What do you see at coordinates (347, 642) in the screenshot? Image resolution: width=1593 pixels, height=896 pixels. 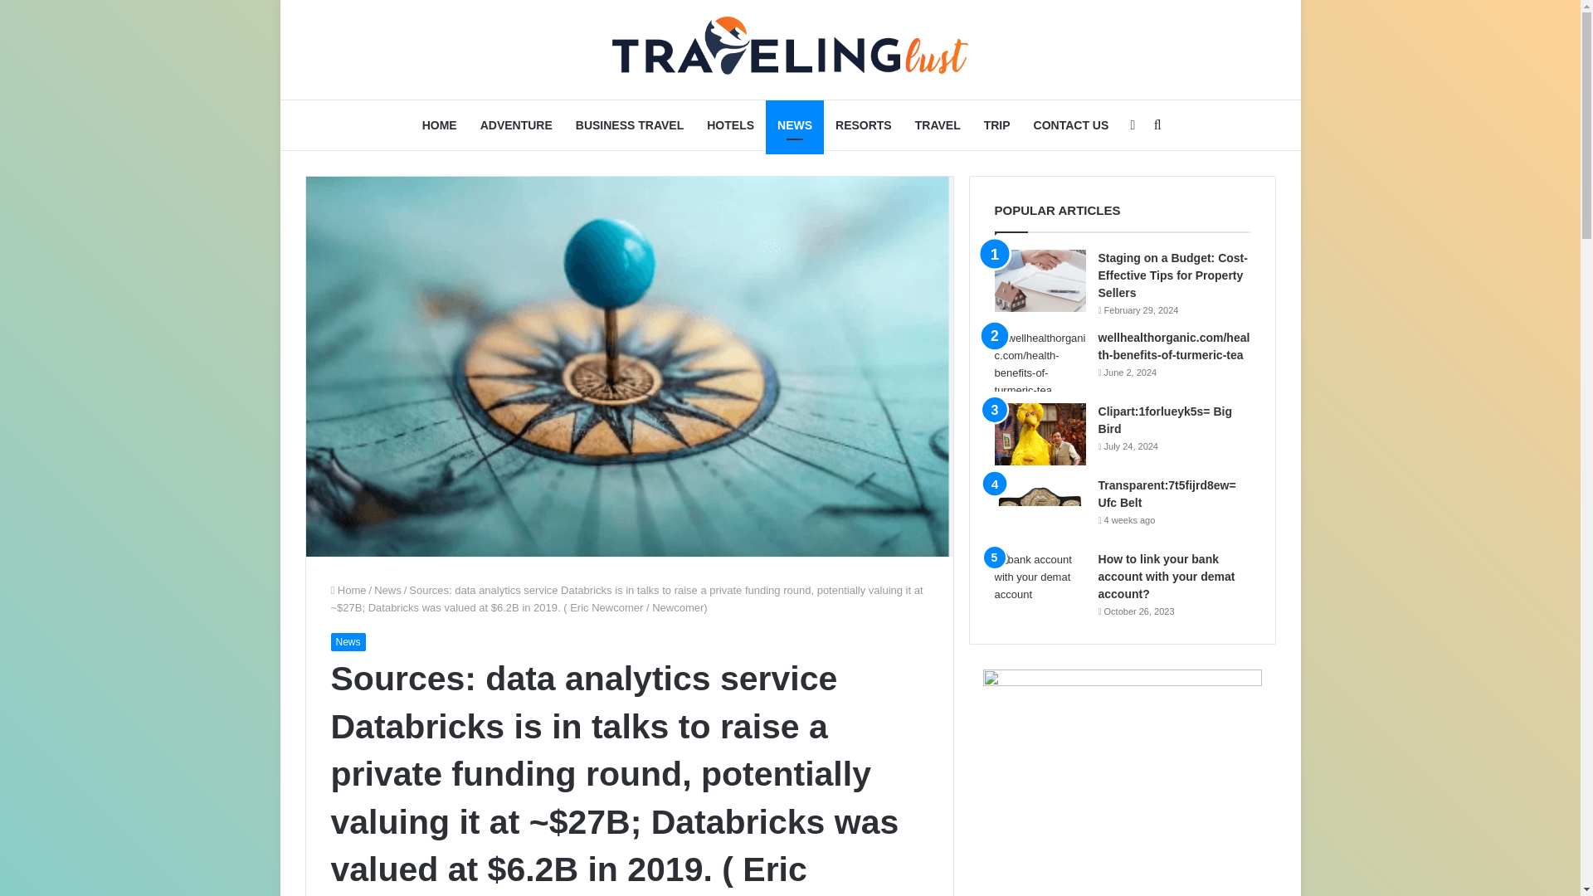 I see `News` at bounding box center [347, 642].